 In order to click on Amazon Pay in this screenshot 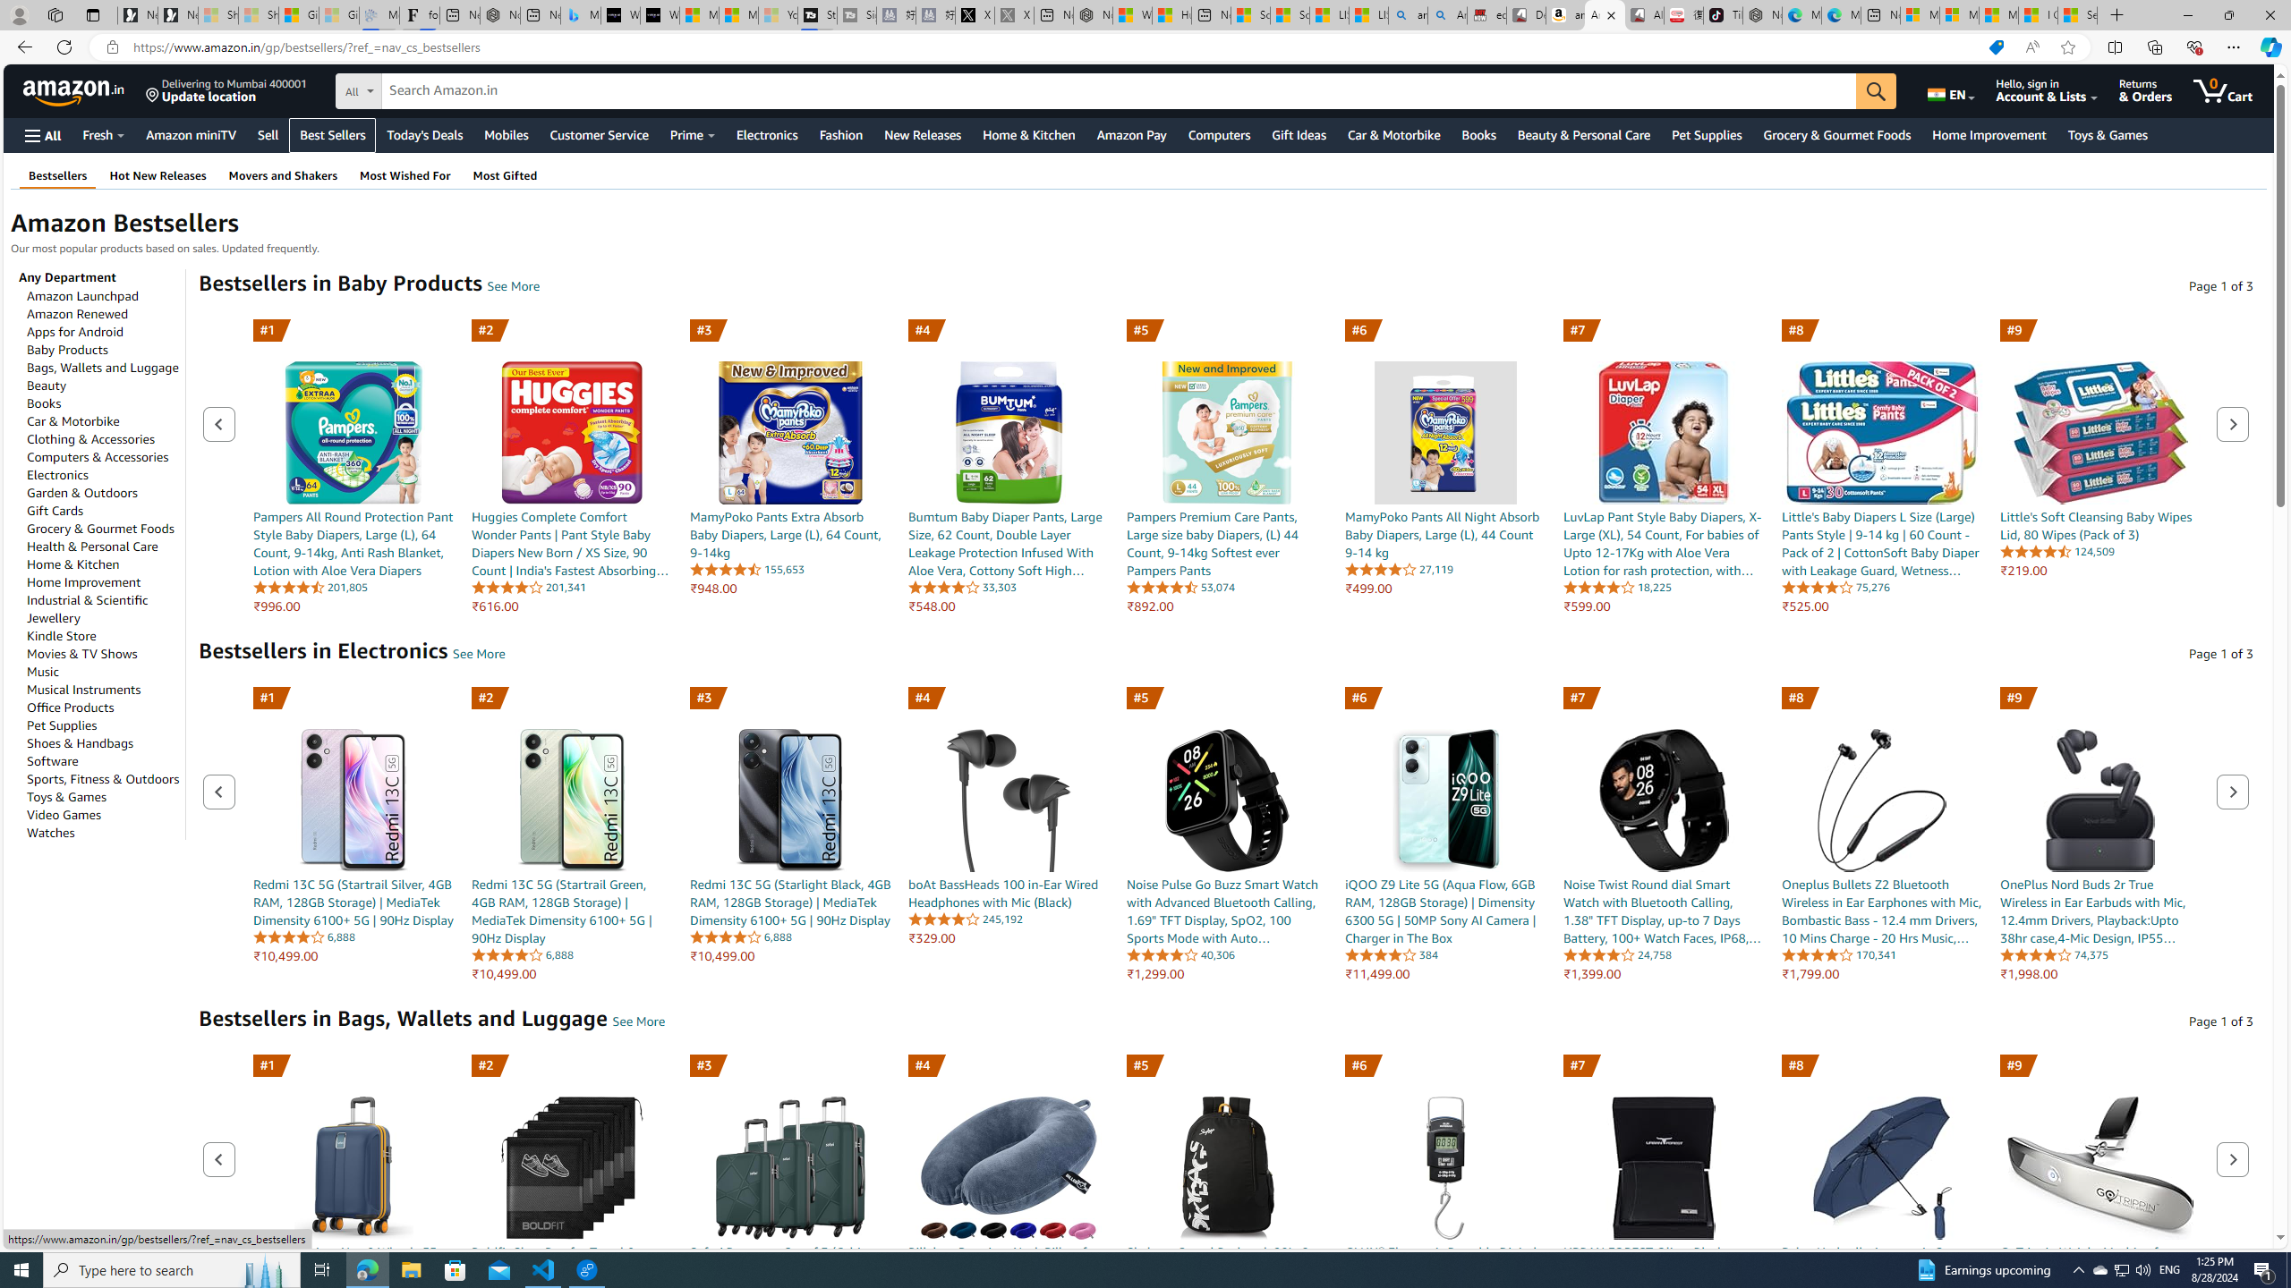, I will do `click(1131, 134)`.